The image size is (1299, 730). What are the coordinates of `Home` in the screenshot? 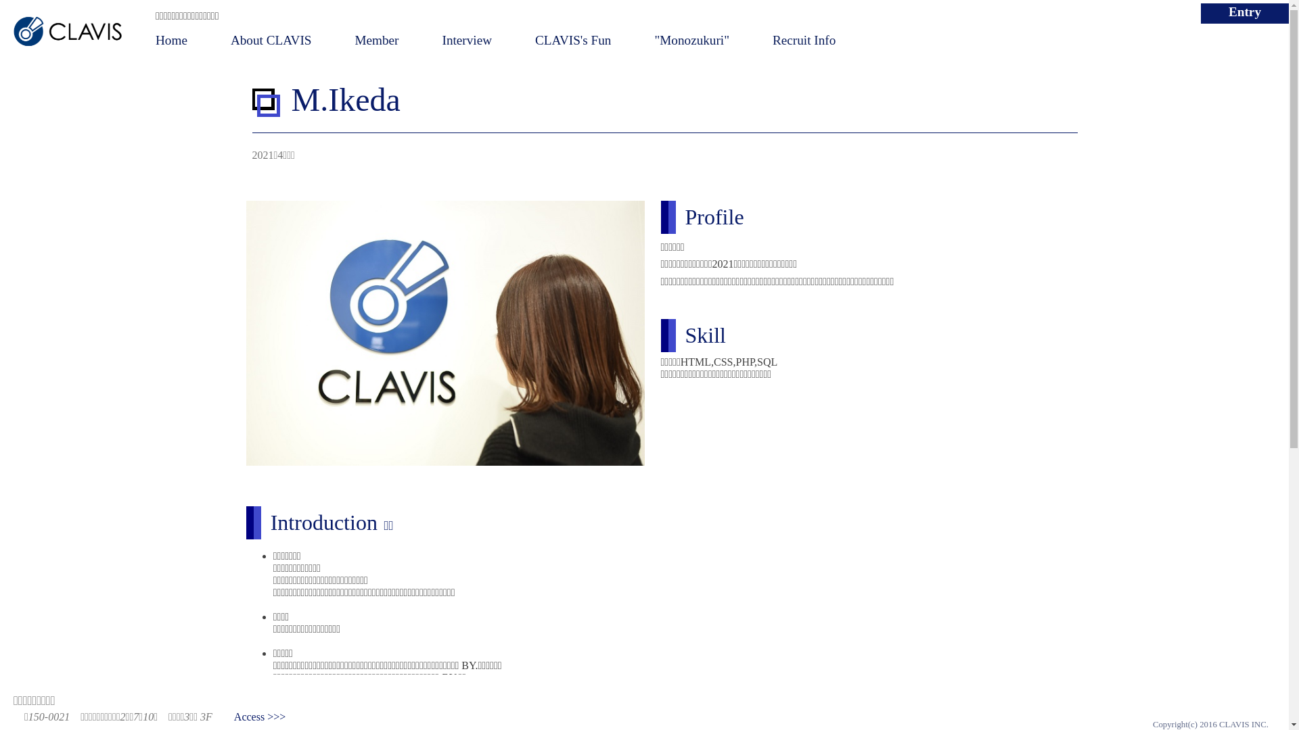 It's located at (172, 41).